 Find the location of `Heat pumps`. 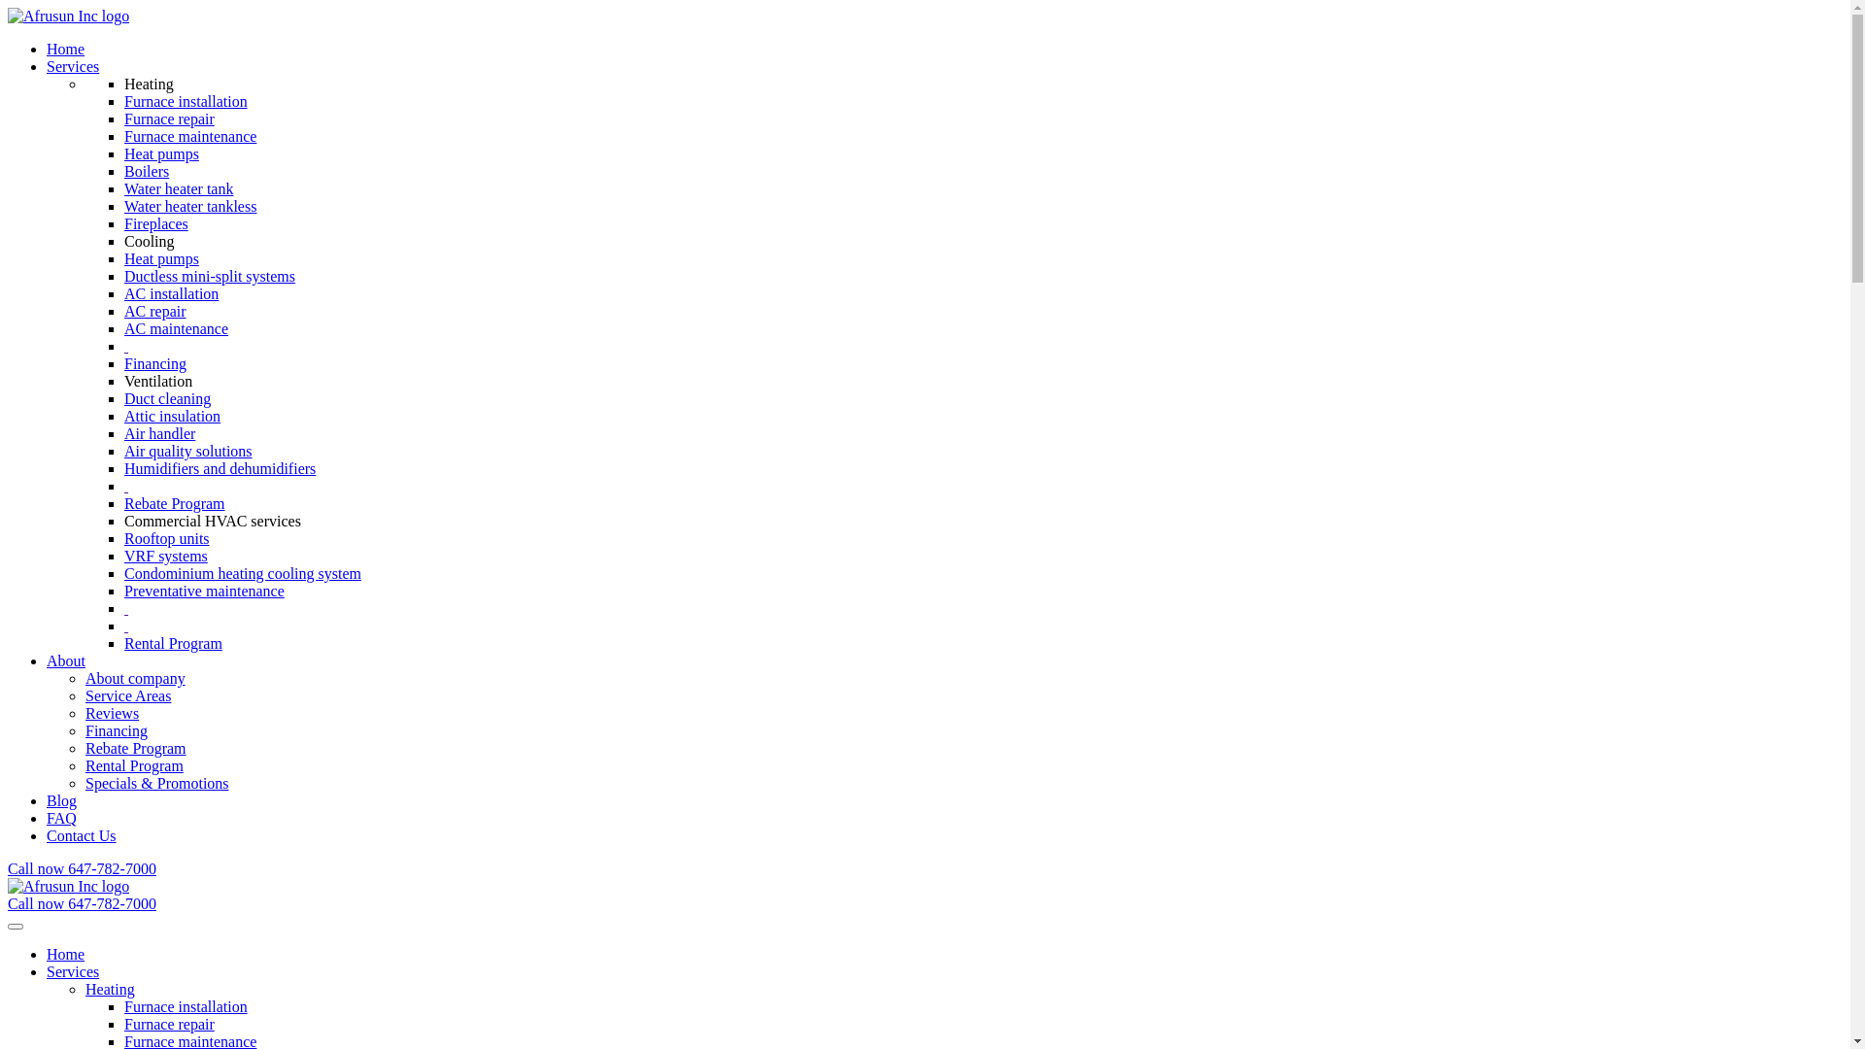

Heat pumps is located at coordinates (161, 258).